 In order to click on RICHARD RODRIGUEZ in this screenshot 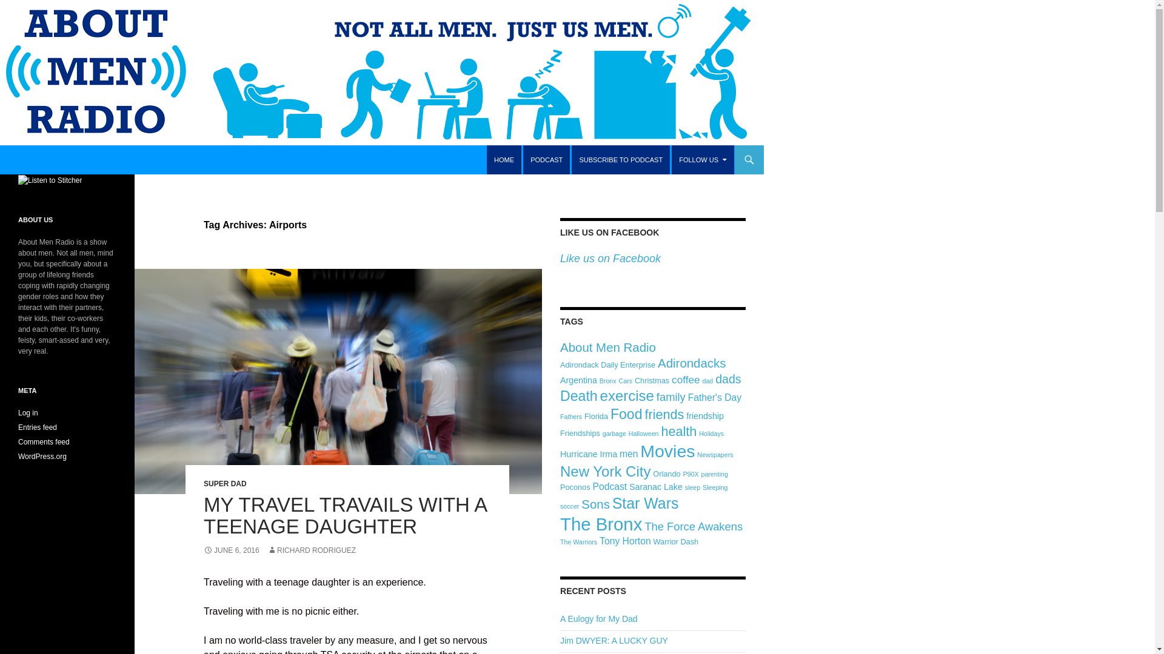, I will do `click(312, 550)`.